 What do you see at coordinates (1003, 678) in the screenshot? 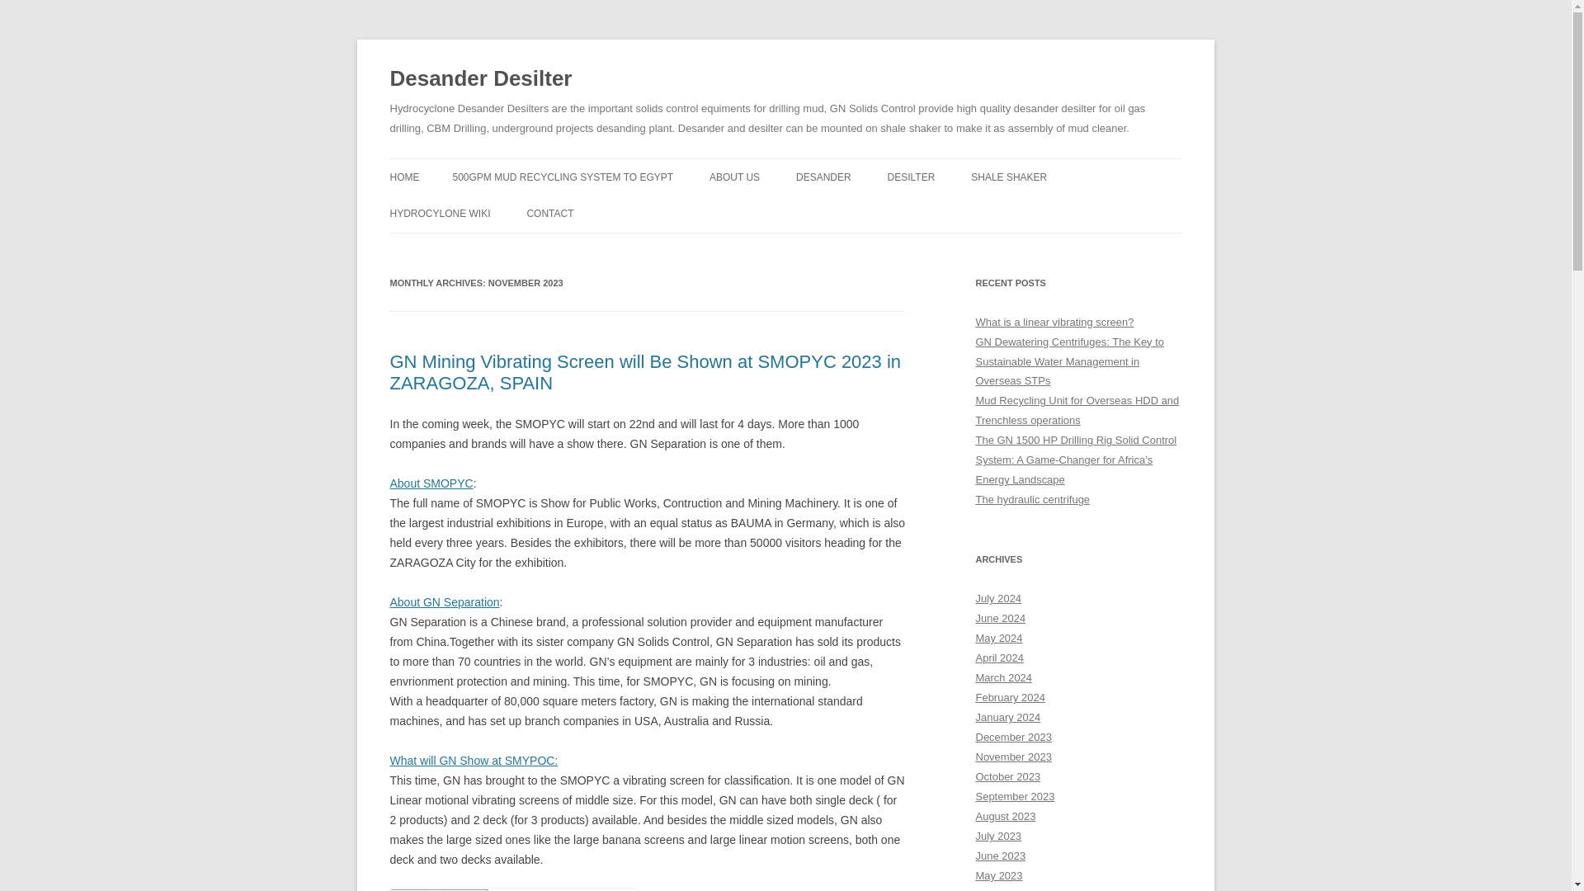
I see `March 2024` at bounding box center [1003, 678].